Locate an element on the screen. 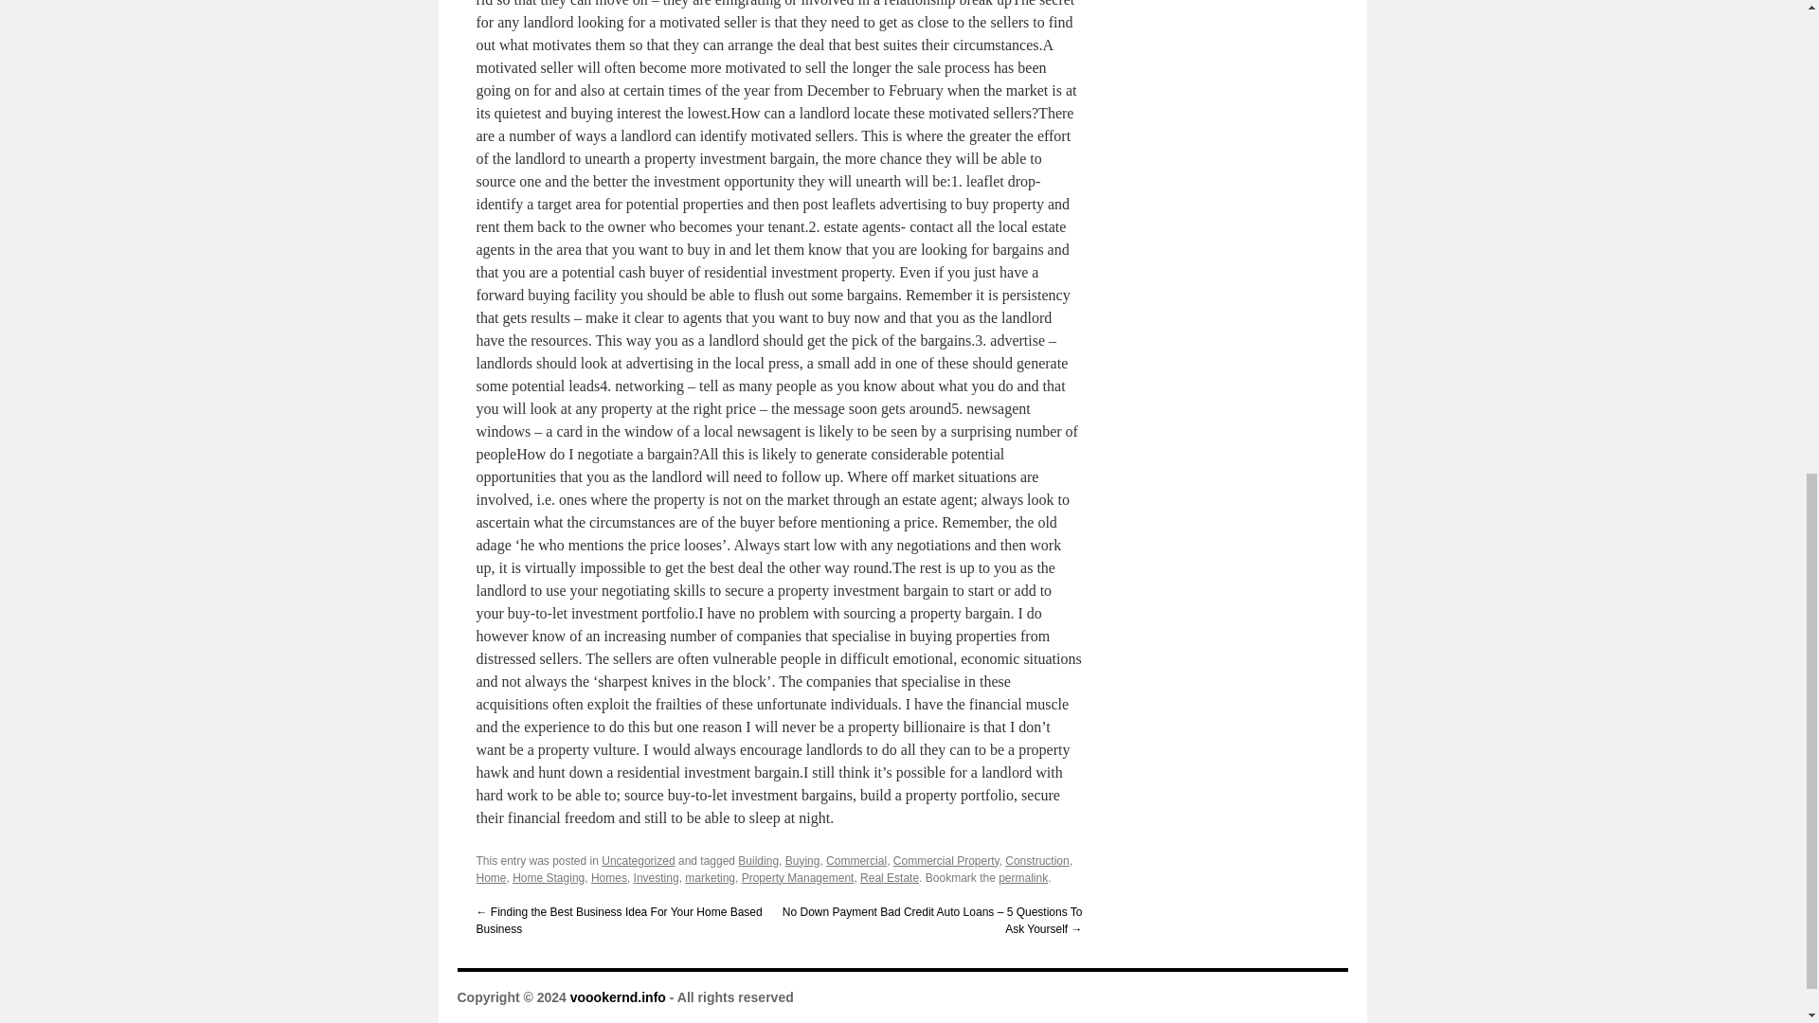  Home is located at coordinates (490, 878).